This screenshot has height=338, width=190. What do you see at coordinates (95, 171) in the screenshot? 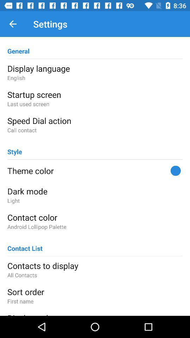
I see `swipe until the theme color` at bounding box center [95, 171].